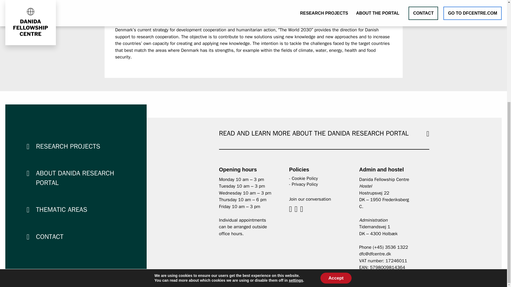 This screenshot has height=287, width=511. What do you see at coordinates (305, 178) in the screenshot?
I see `Cookie Policy` at bounding box center [305, 178].